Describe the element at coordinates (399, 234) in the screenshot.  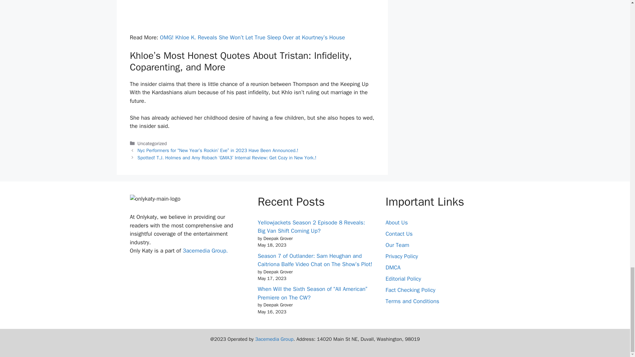
I see `Contact Us` at that location.